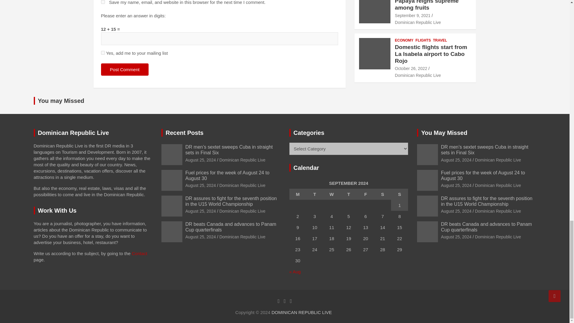 The image size is (574, 323). What do you see at coordinates (103, 53) in the screenshot?
I see `1` at bounding box center [103, 53].